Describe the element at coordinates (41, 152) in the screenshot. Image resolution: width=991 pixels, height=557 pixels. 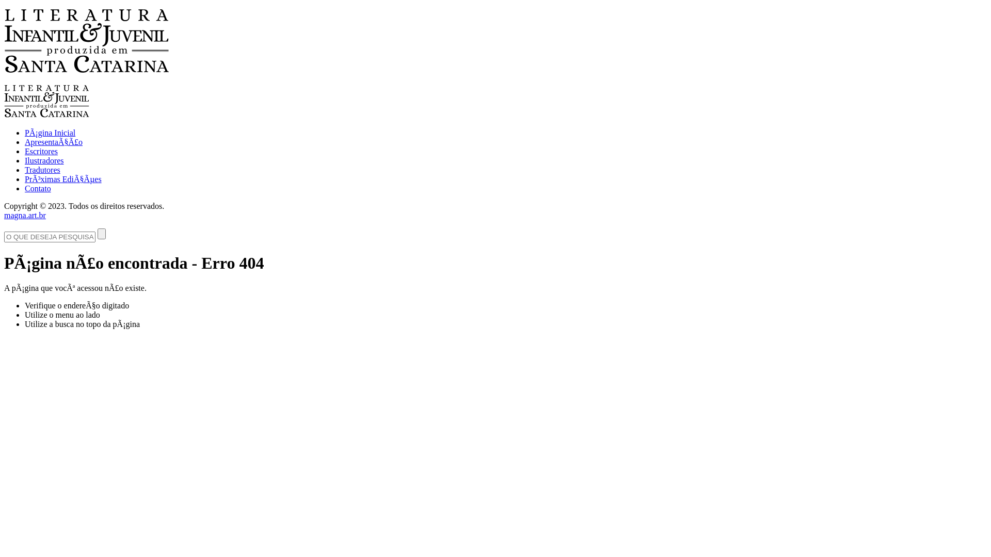
I see `Escritores` at that location.